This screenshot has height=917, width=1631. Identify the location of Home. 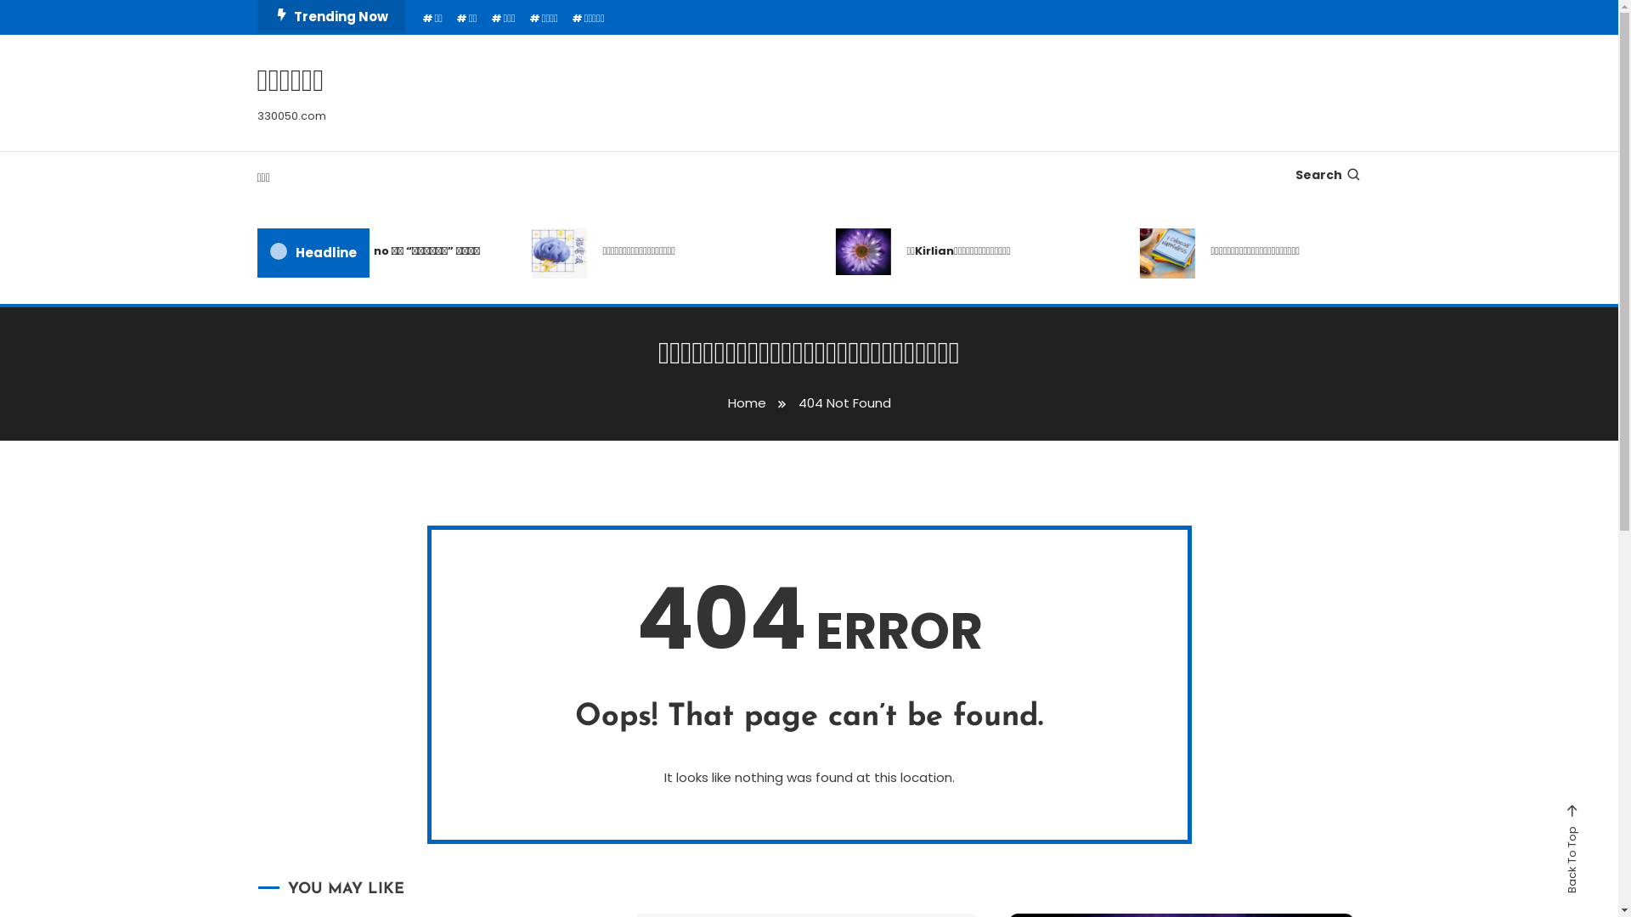
(746, 402).